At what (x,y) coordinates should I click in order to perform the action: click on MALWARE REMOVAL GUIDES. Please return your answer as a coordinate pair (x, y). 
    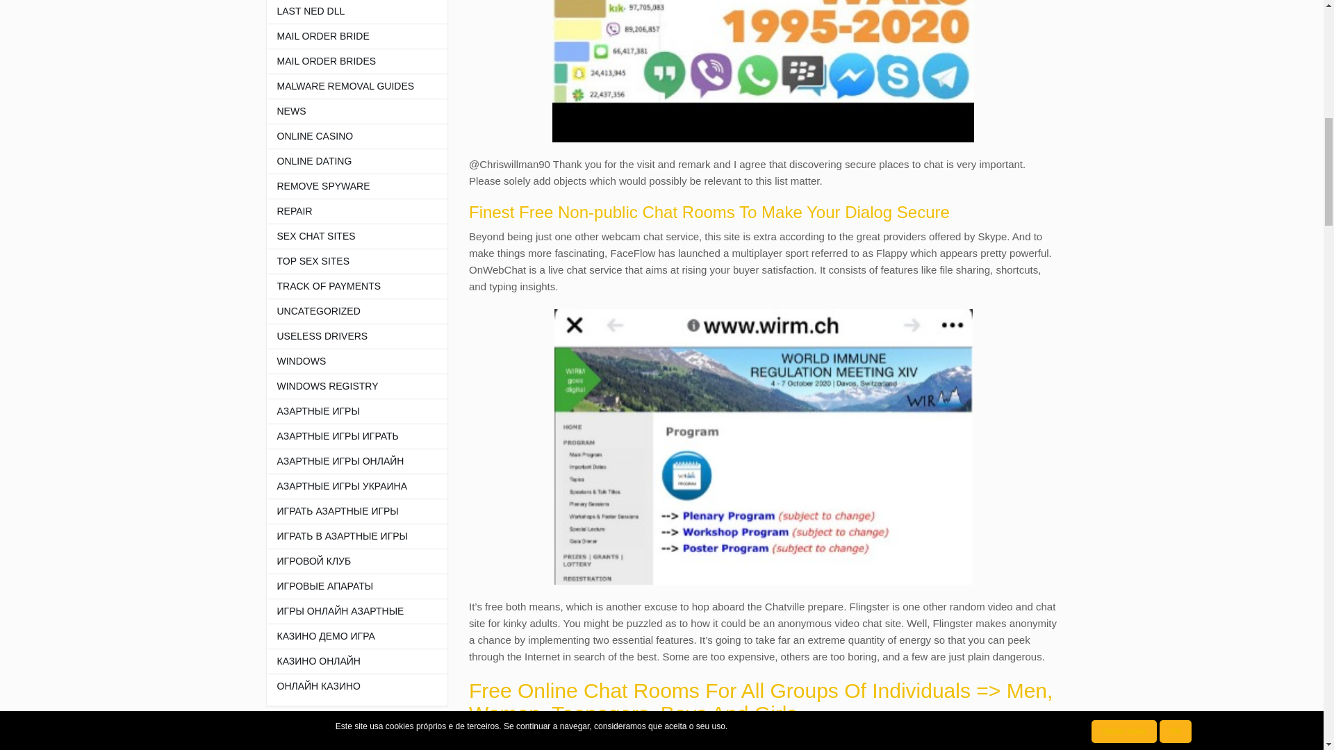
    Looking at the image, I should click on (349, 86).